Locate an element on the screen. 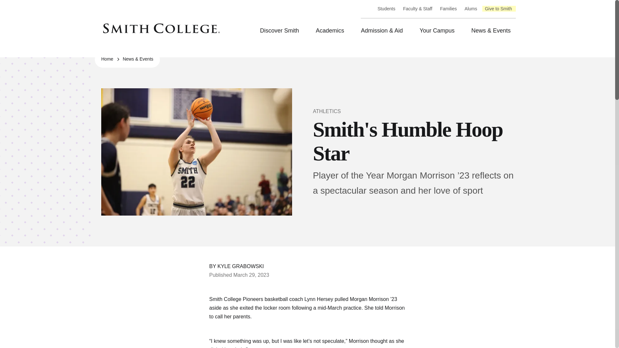  Discover Smith is located at coordinates (281, 31).